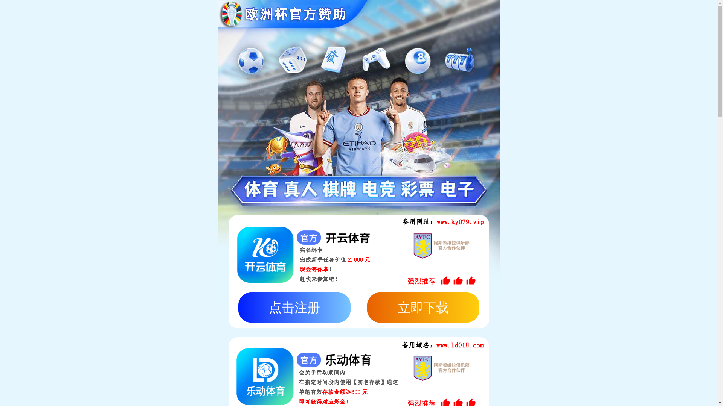  I want to click on Institute, so click(387, 15).